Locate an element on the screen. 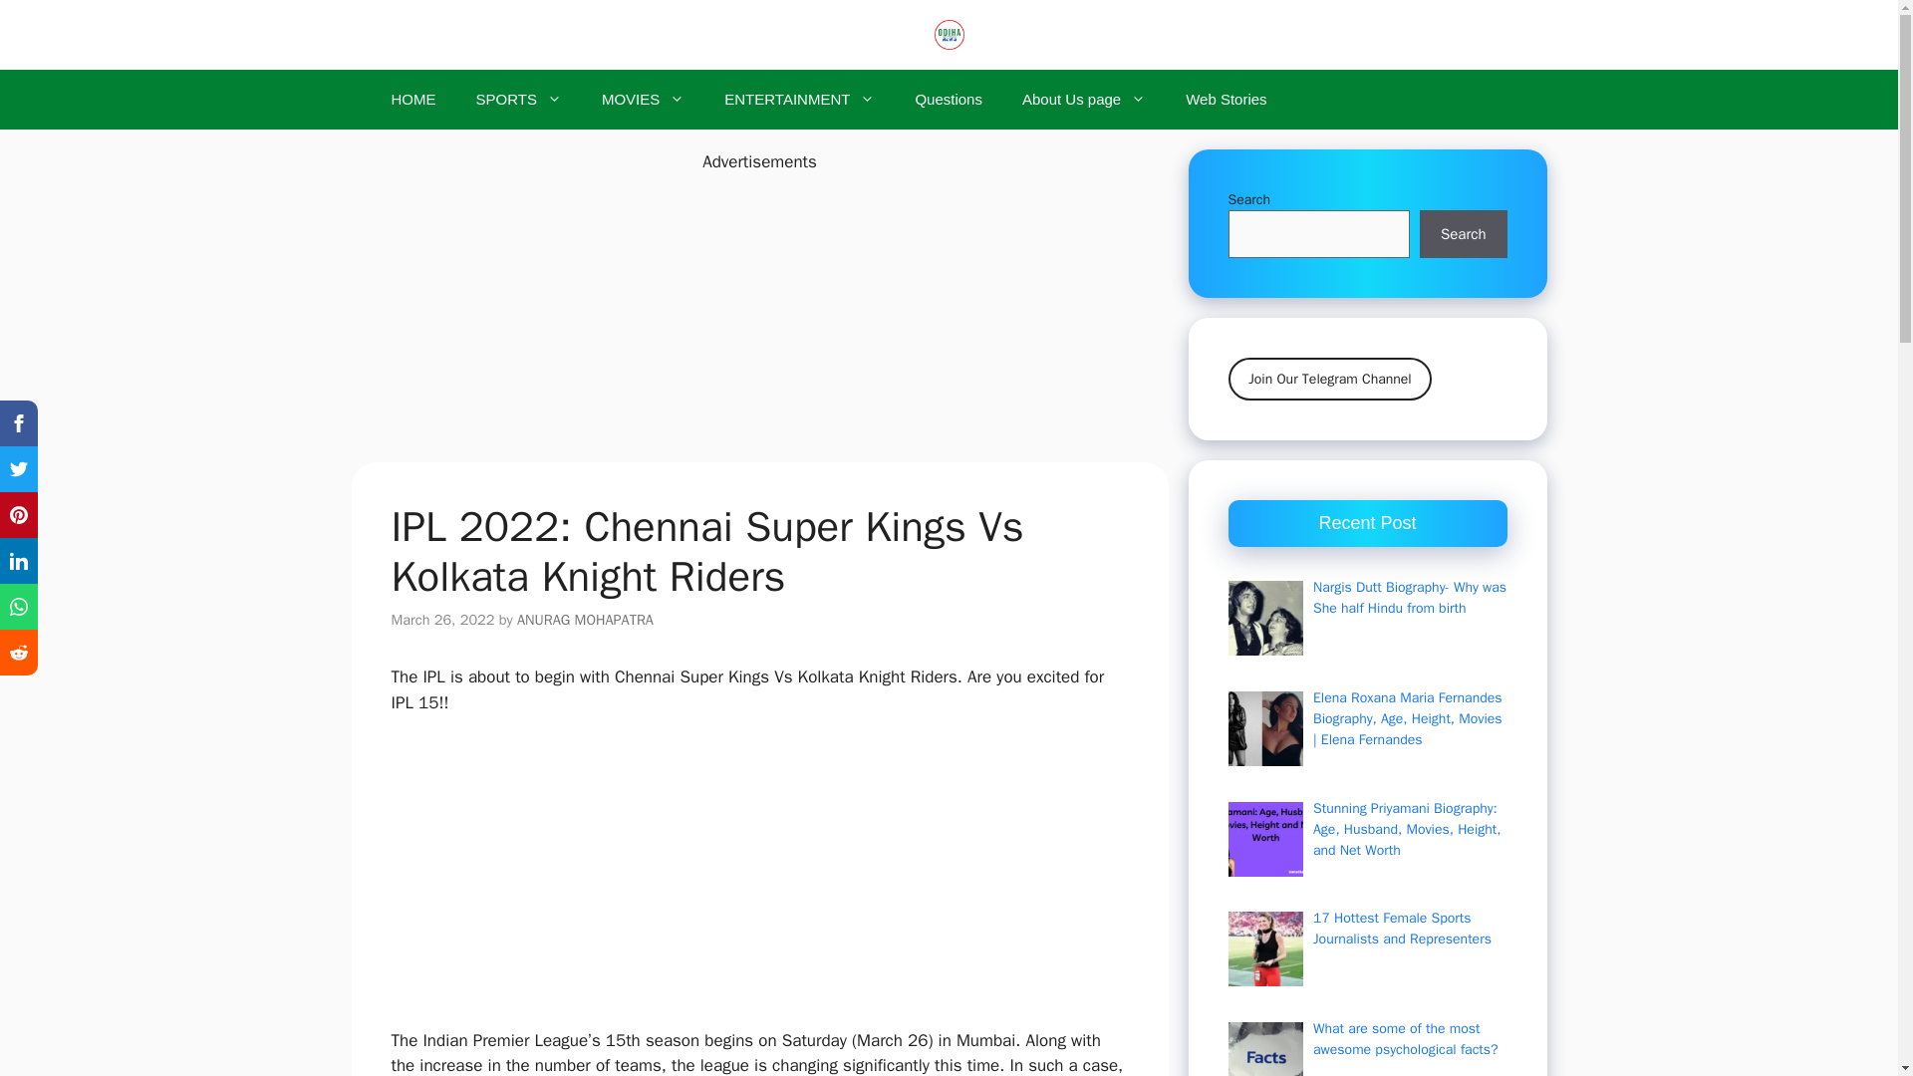 The height and width of the screenshot is (1076, 1913). HOME is located at coordinates (412, 100).